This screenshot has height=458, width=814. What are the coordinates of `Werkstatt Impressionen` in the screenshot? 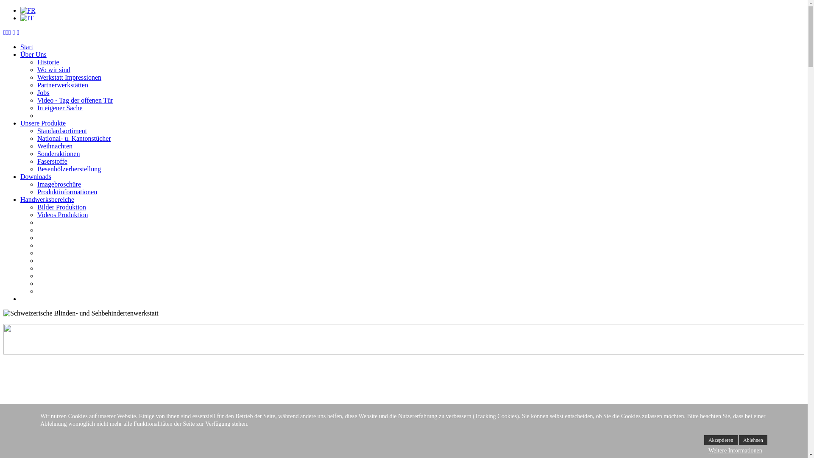 It's located at (70, 77).